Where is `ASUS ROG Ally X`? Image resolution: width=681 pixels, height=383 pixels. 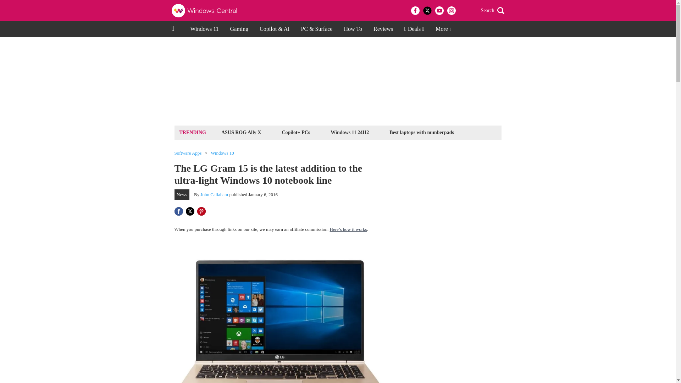 ASUS ROG Ally X is located at coordinates (241, 132).